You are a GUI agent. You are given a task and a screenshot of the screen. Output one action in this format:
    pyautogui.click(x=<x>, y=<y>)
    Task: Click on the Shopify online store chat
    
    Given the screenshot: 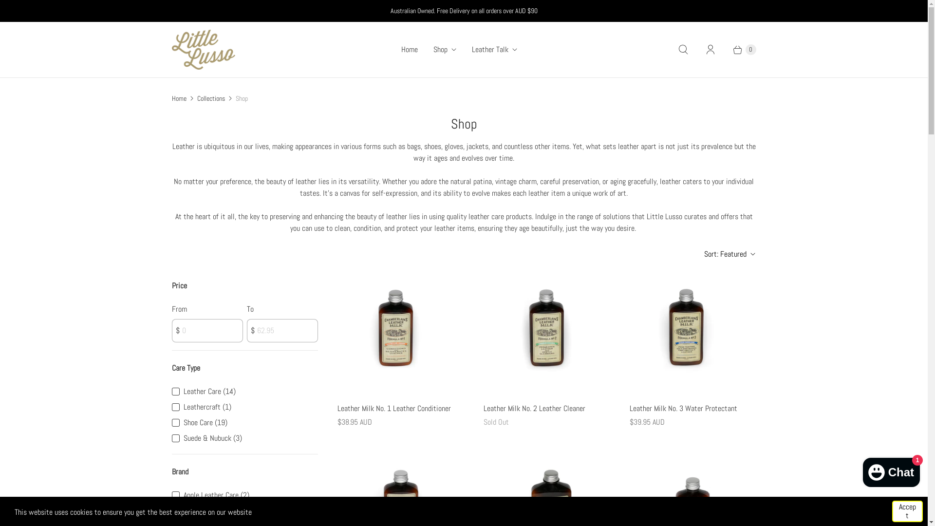 What is the action you would take?
    pyautogui.click(x=891, y=470)
    